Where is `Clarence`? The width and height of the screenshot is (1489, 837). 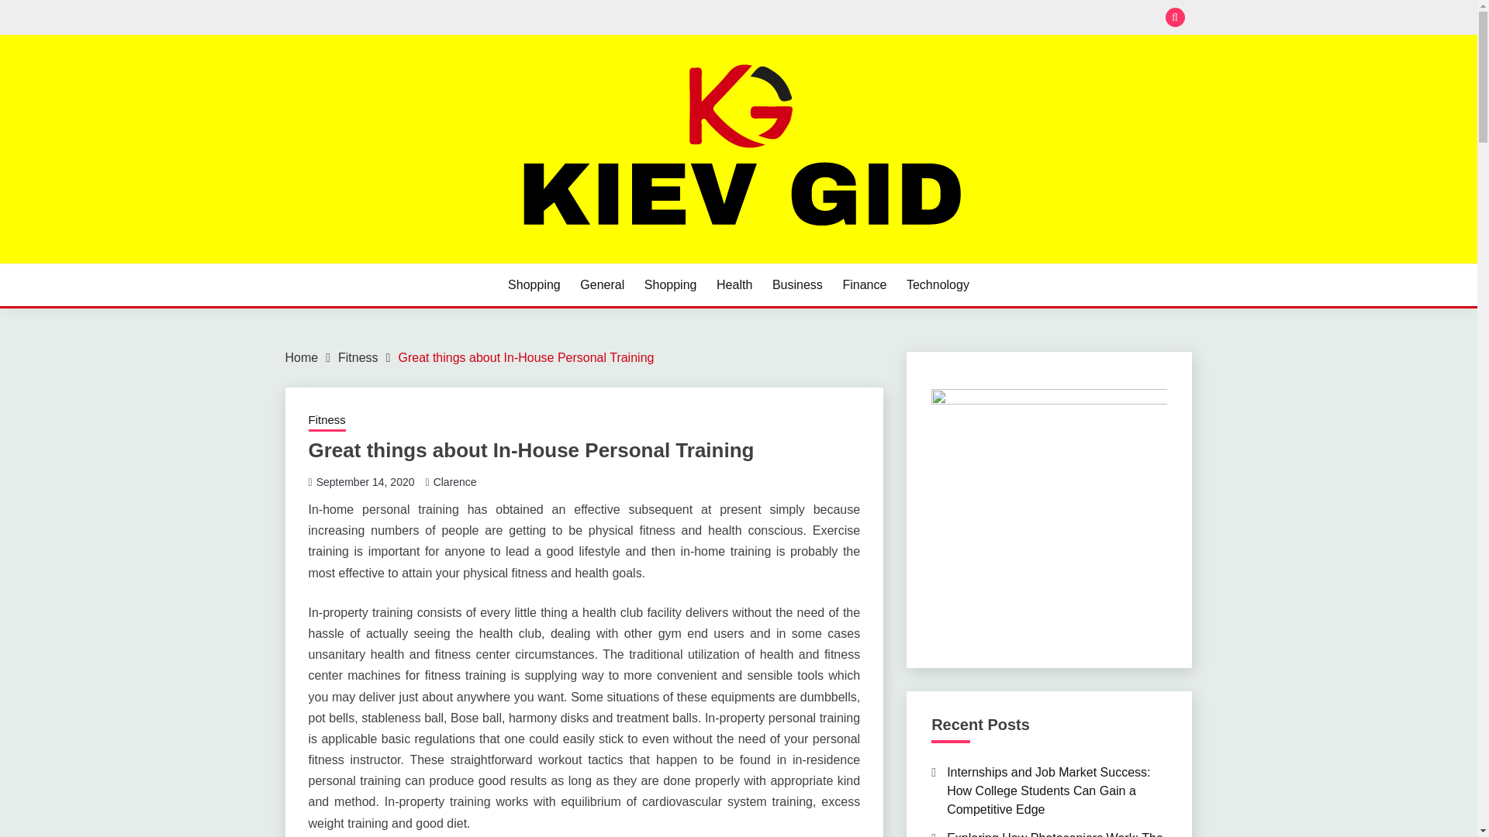
Clarence is located at coordinates (454, 482).